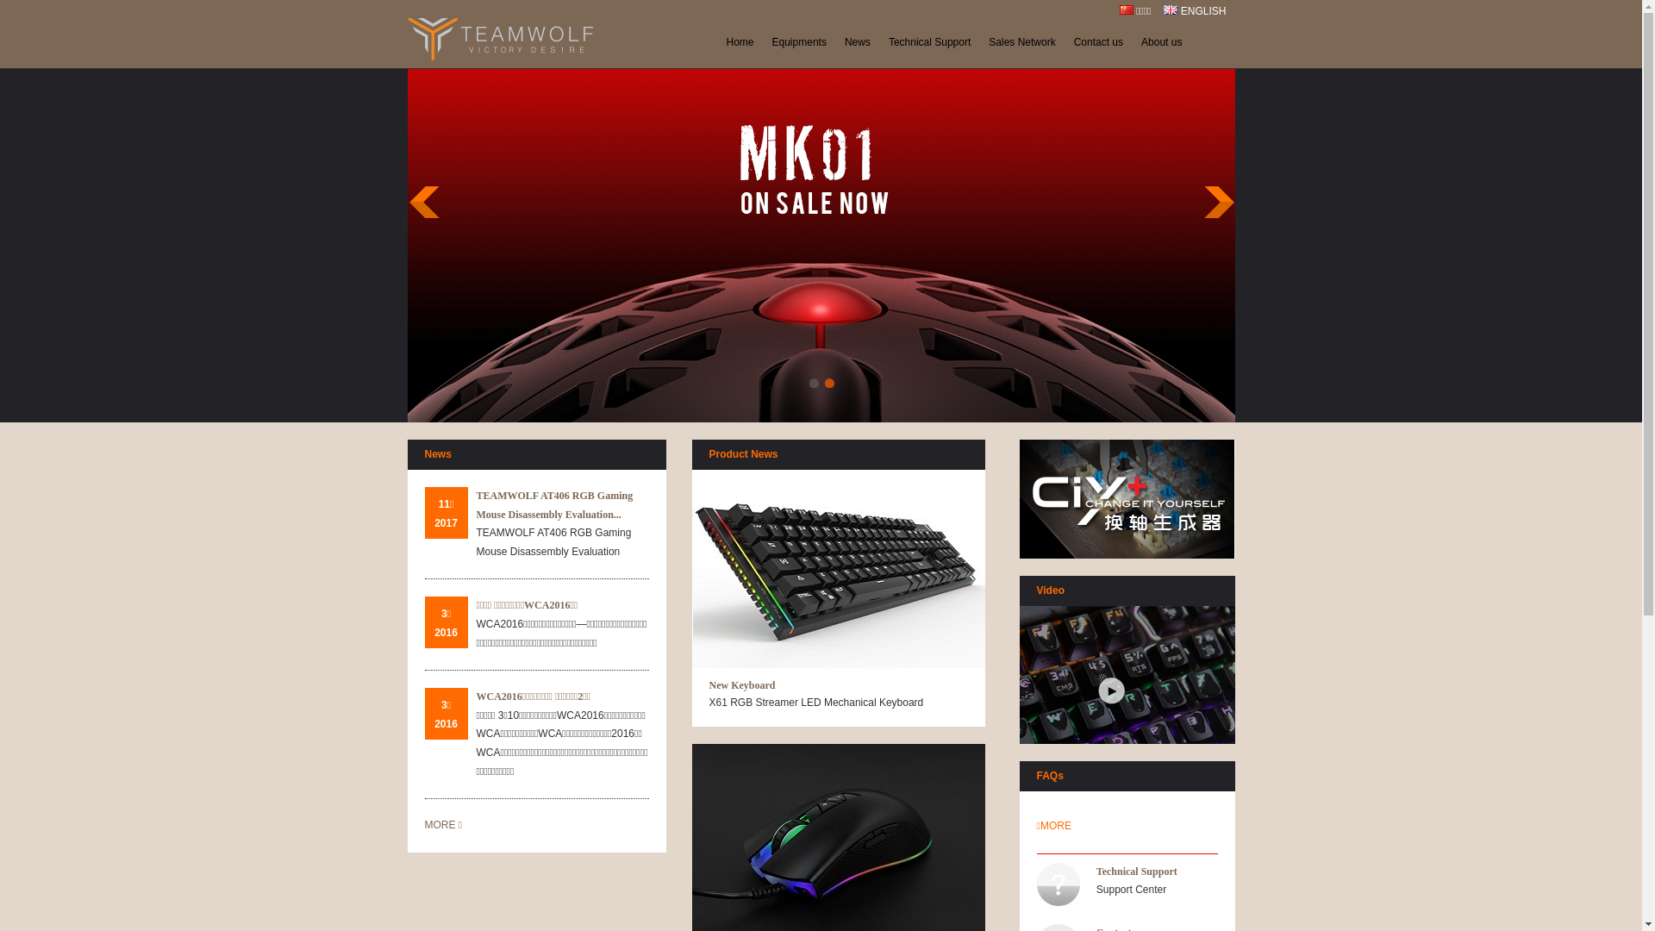 This screenshot has height=931, width=1655. I want to click on Sales Network, so click(1022, 42).